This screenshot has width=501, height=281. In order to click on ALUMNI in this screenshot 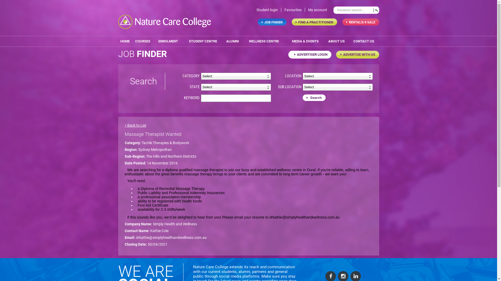, I will do `click(233, 41)`.